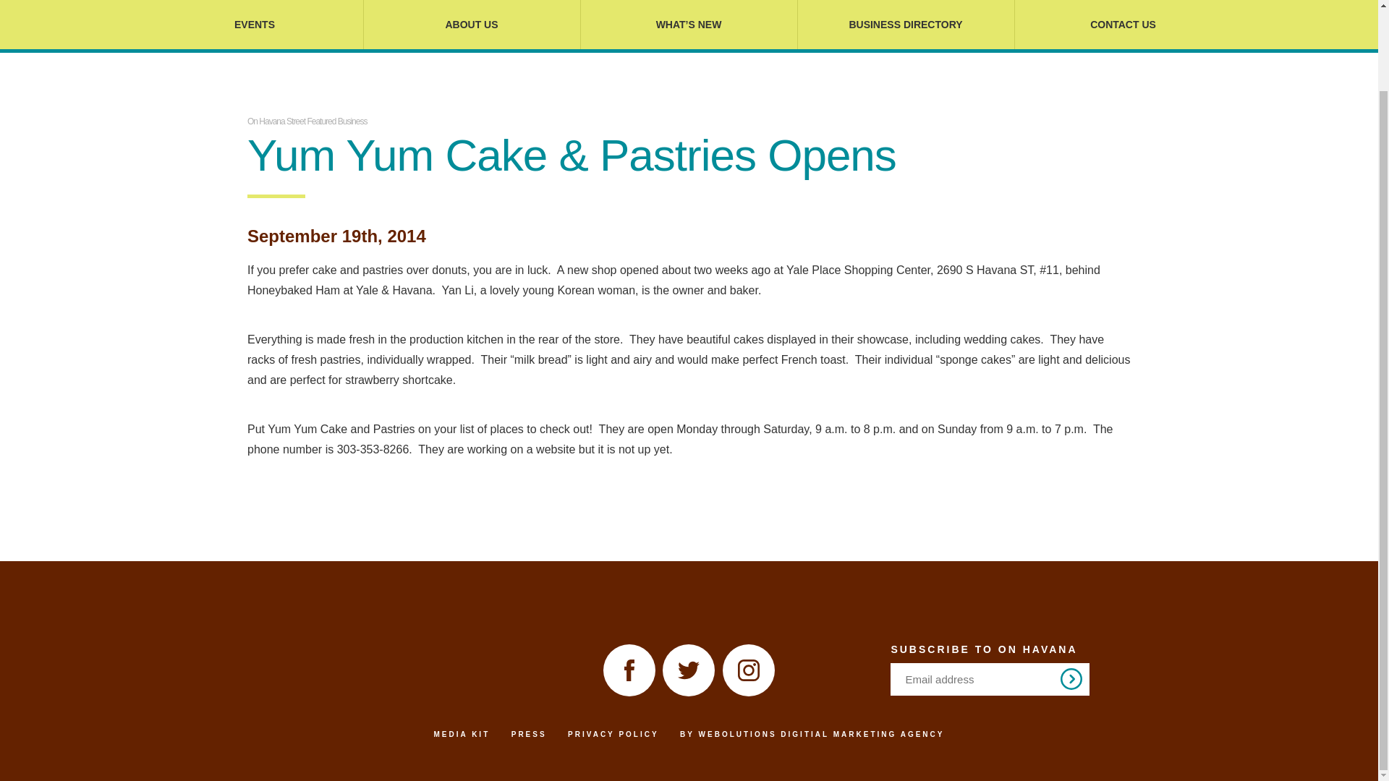 Image resolution: width=1389 pixels, height=781 pixels. What do you see at coordinates (462, 733) in the screenshot?
I see `MEDIA KIT` at bounding box center [462, 733].